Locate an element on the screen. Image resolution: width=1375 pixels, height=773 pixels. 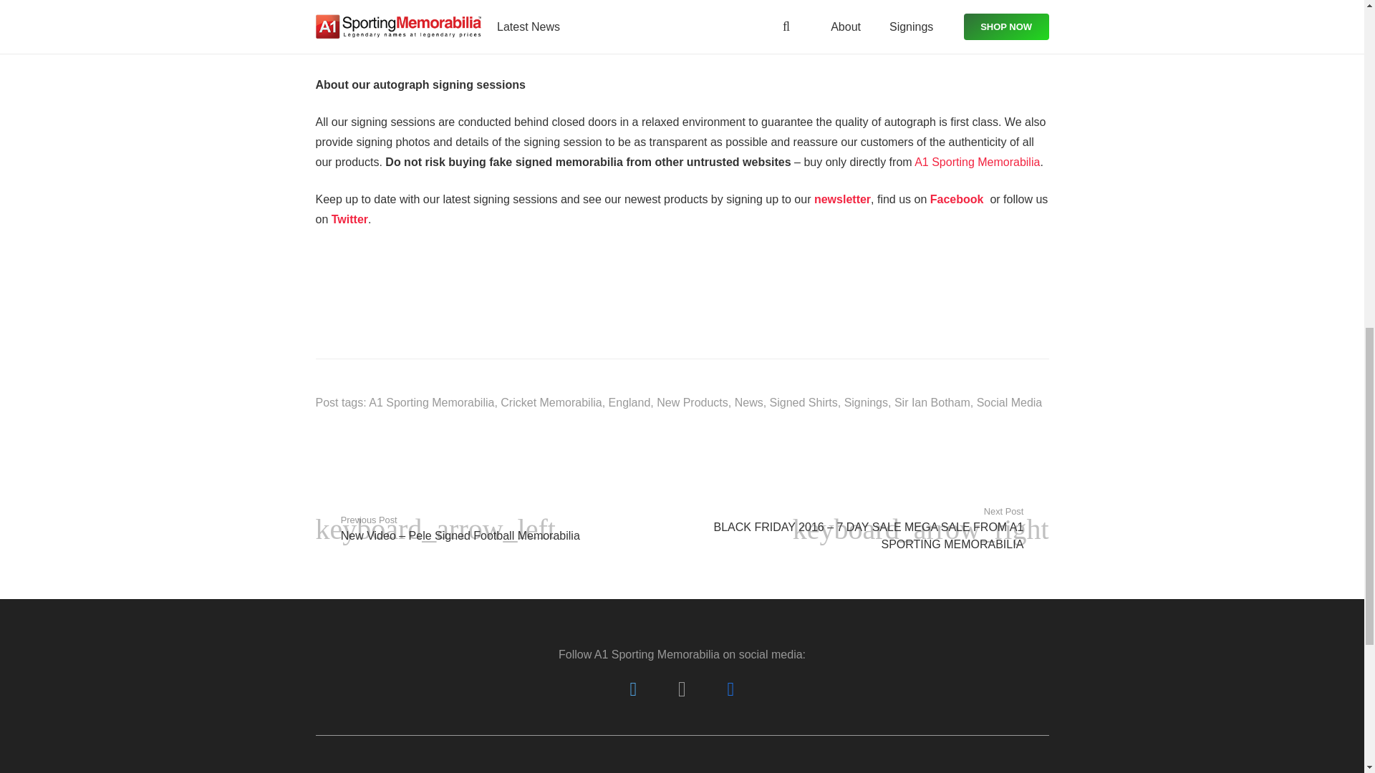
A1 Sporting Memorabilia is located at coordinates (431, 402).